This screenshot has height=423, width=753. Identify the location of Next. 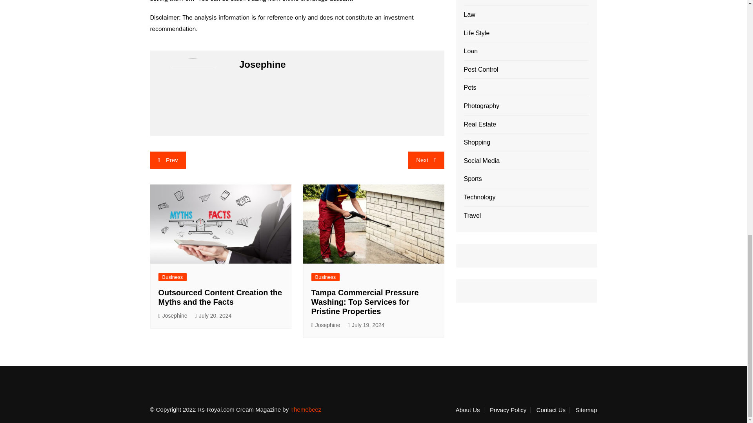
(426, 160).